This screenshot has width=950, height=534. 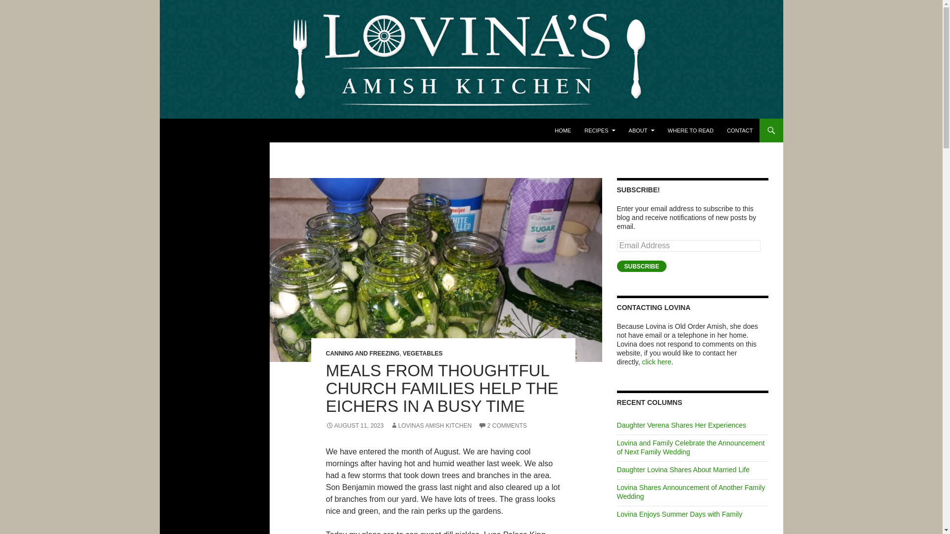 I want to click on AUGUST 11, 2023, so click(x=354, y=426).